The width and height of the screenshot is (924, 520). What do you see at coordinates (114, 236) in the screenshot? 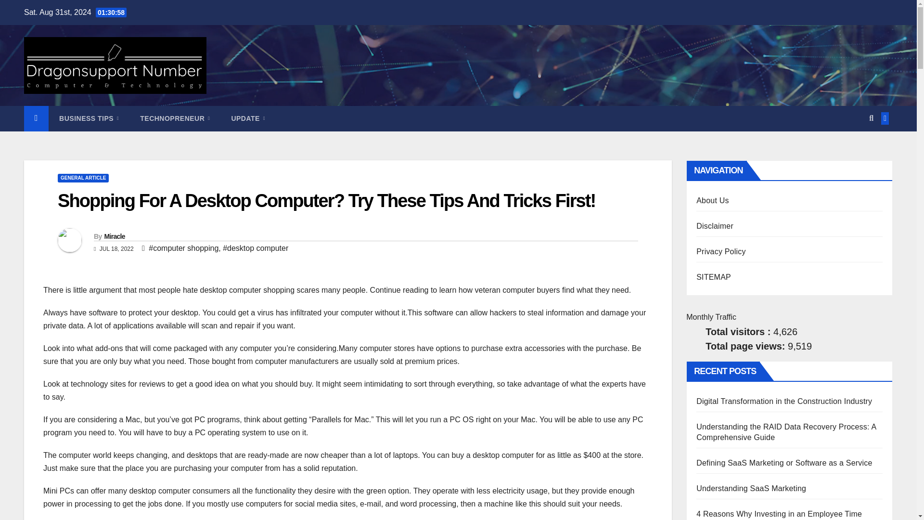
I see `Miracle` at bounding box center [114, 236].